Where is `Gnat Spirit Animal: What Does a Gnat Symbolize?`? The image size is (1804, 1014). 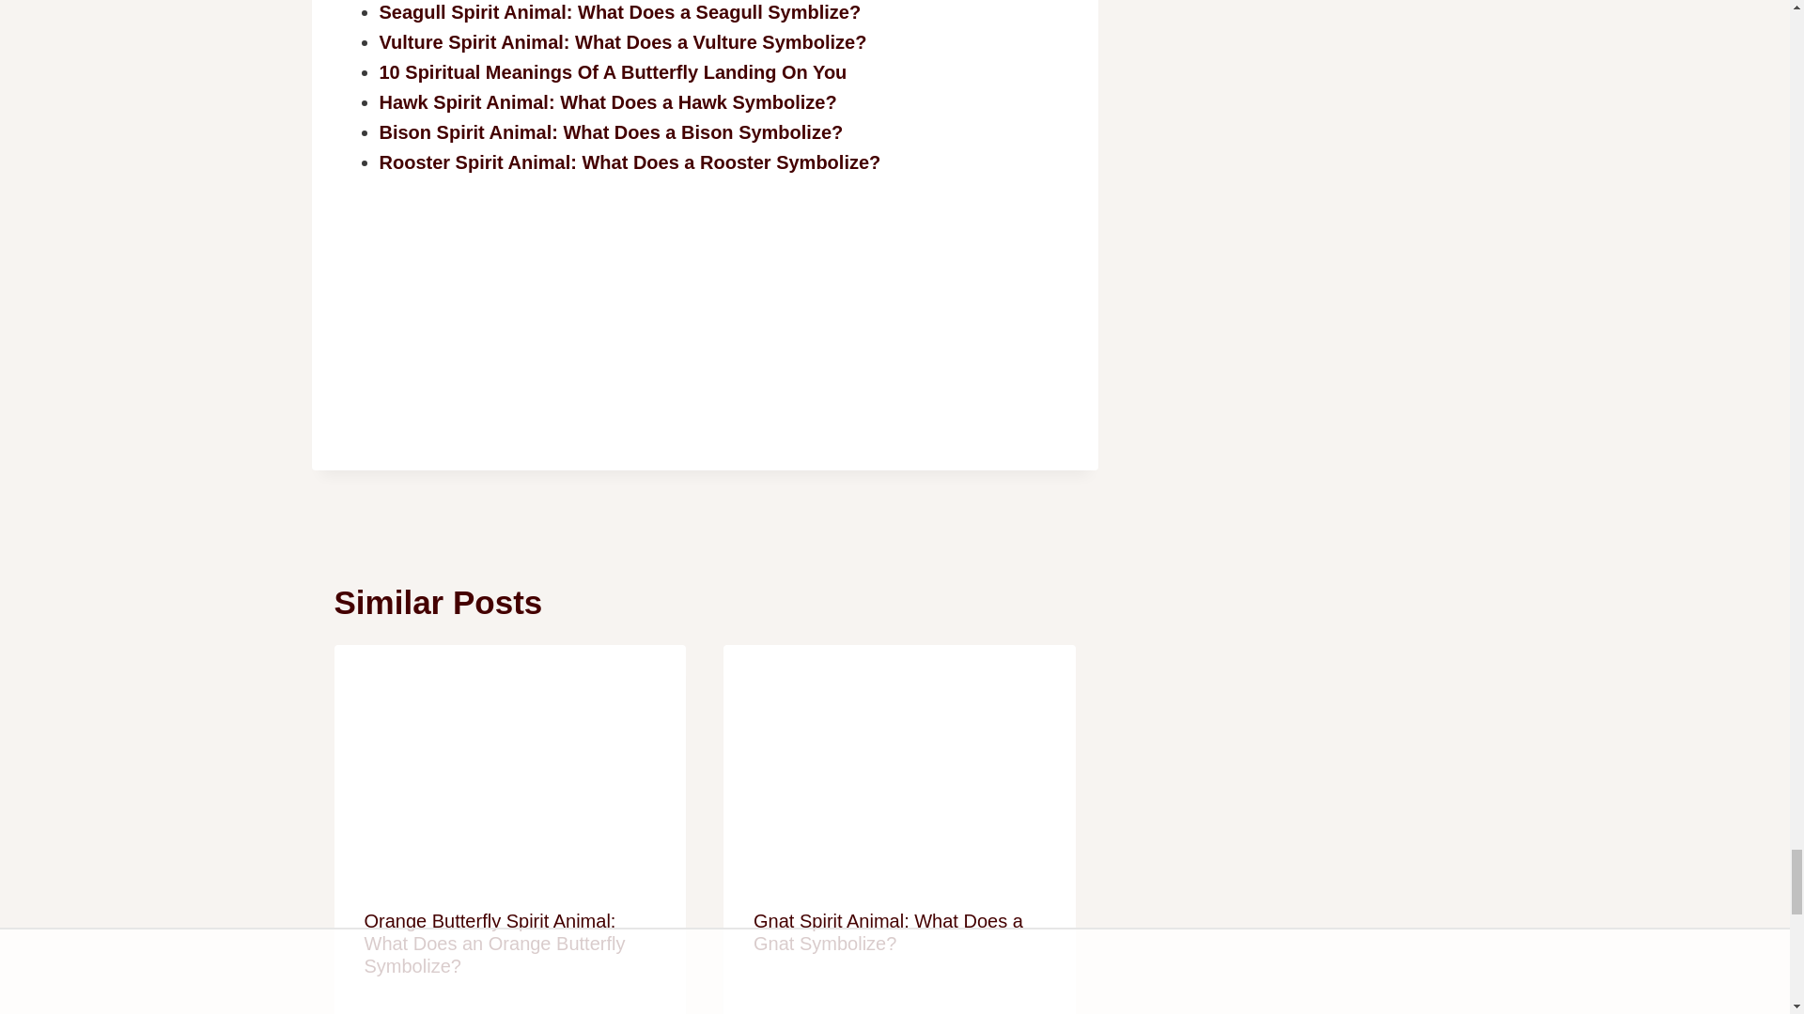 Gnat Spirit Animal: What Does a Gnat Symbolize? is located at coordinates (888, 931).